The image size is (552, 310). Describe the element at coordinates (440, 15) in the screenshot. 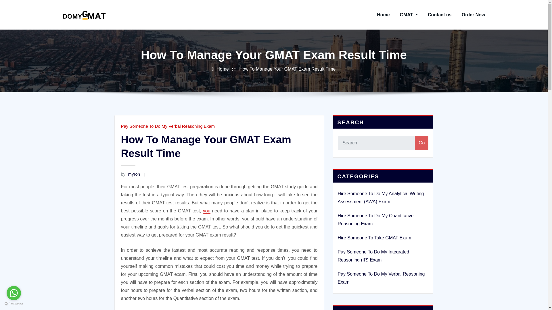

I see `Contact us` at that location.